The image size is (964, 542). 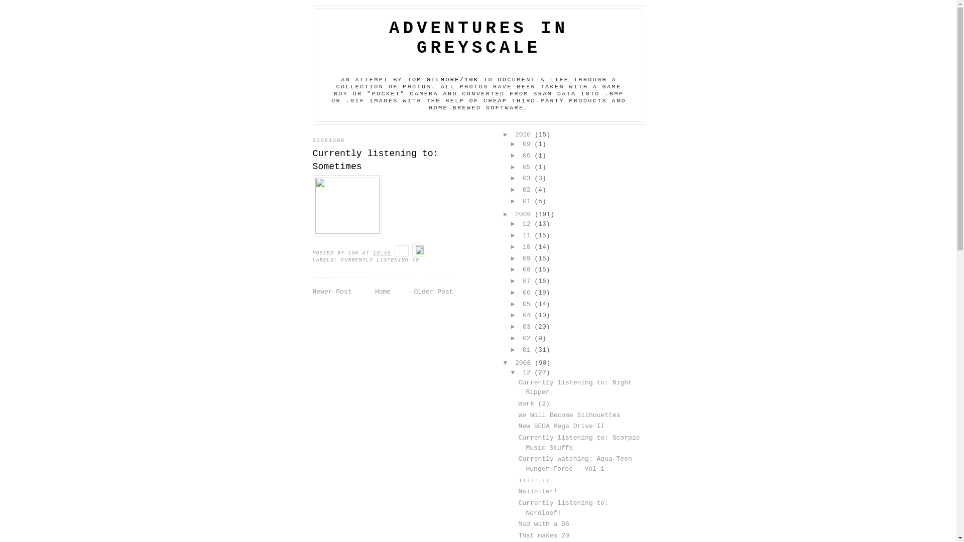 I want to click on 07, so click(x=528, y=281).